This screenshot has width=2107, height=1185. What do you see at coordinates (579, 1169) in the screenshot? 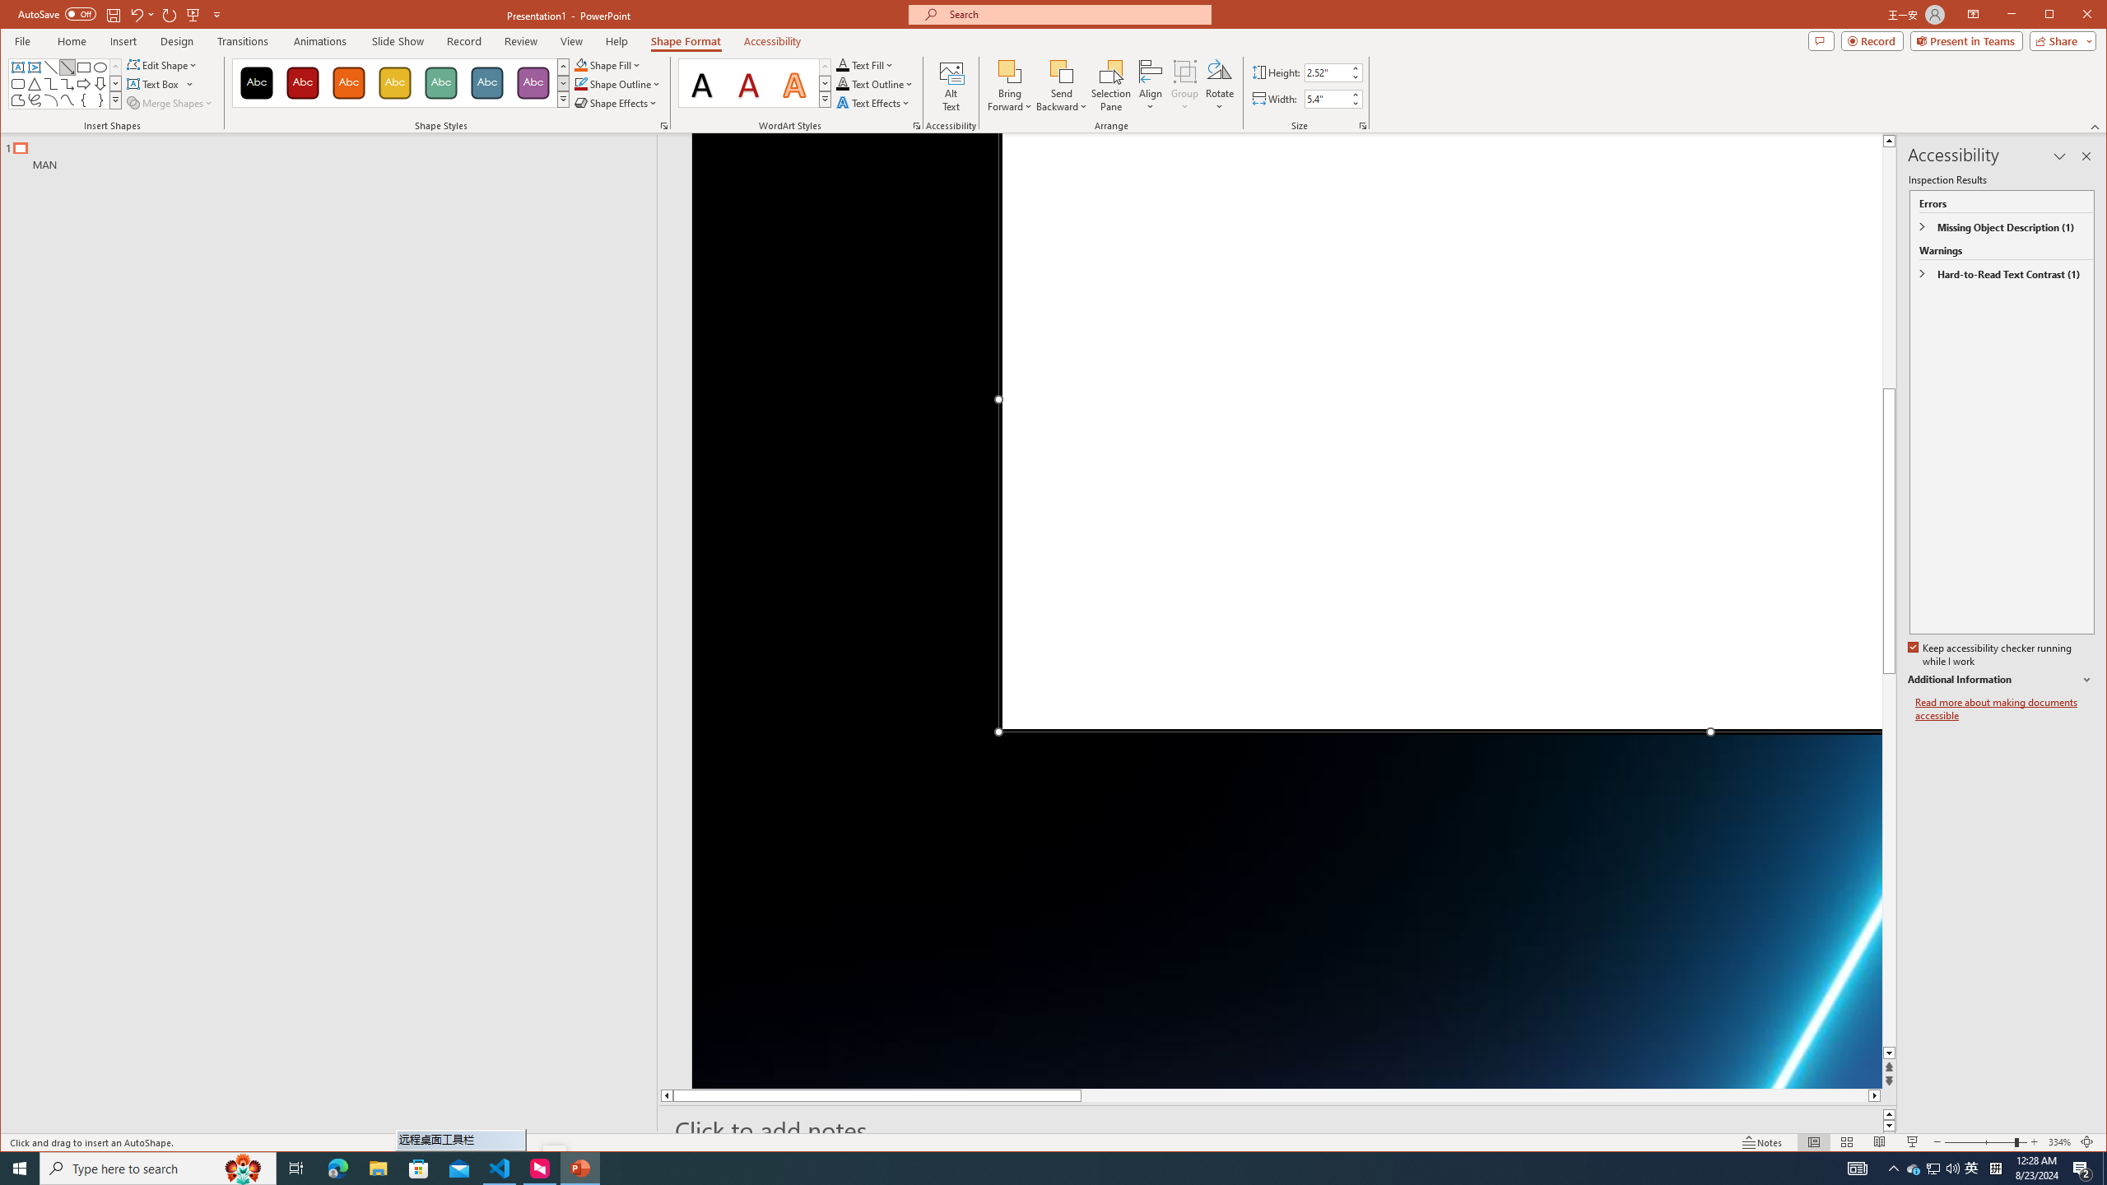
I see `PowerPoint - 1 running window` at bounding box center [579, 1169].